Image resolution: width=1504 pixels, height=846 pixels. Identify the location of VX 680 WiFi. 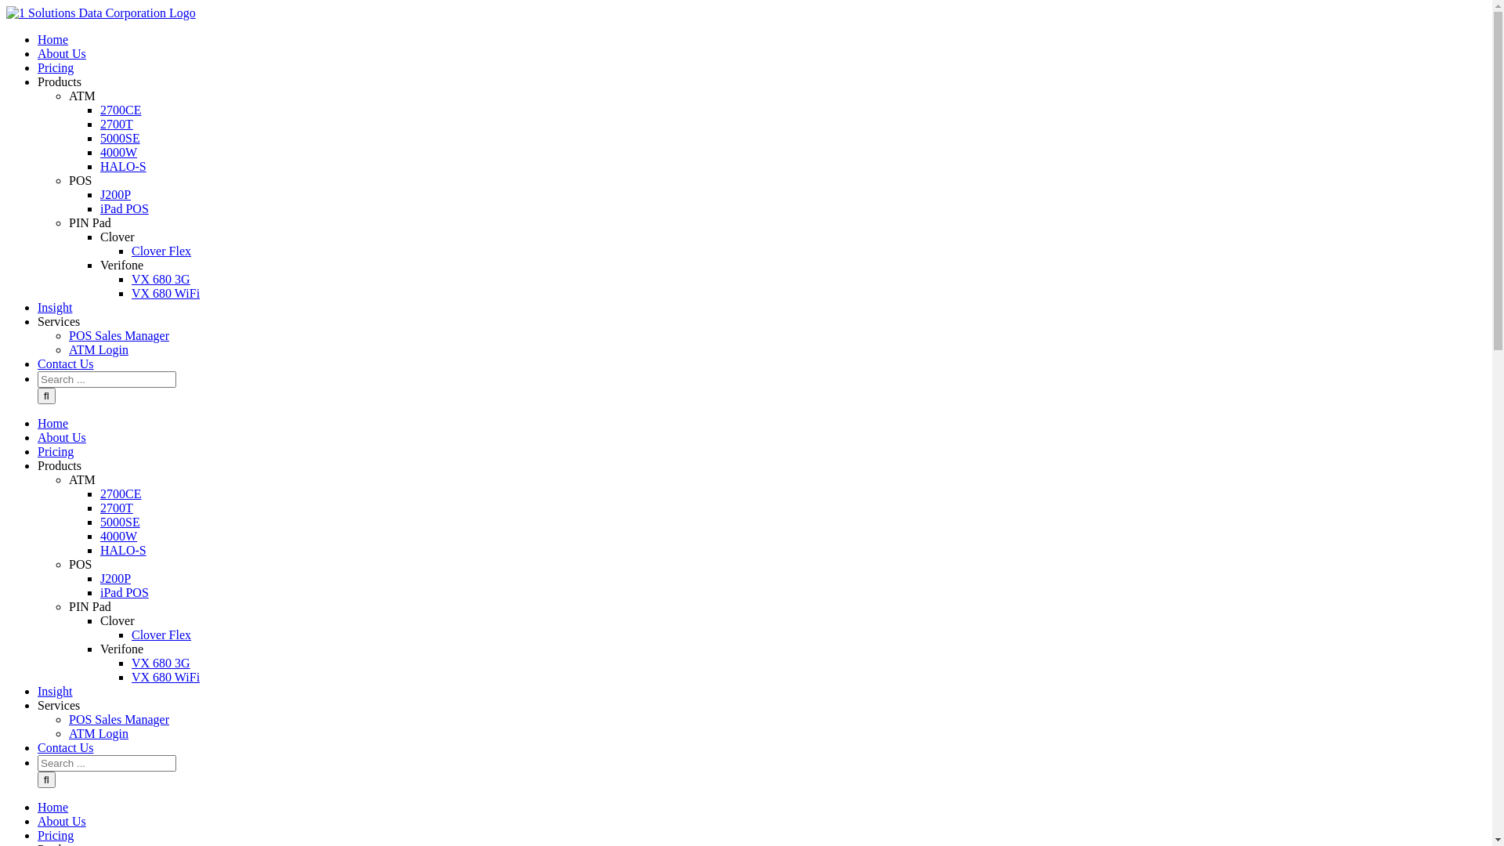
(166, 293).